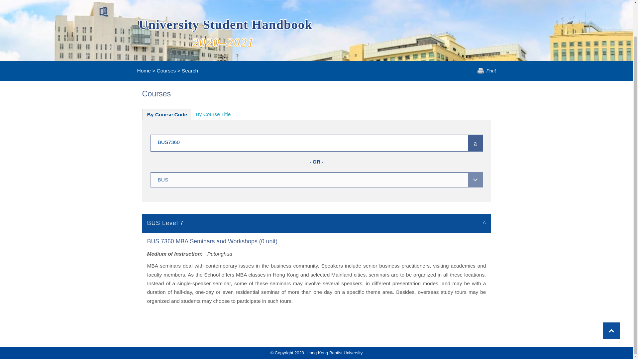 Image resolution: width=638 pixels, height=359 pixels. Describe the element at coordinates (299, 142) in the screenshot. I see `BUS7360` at that location.